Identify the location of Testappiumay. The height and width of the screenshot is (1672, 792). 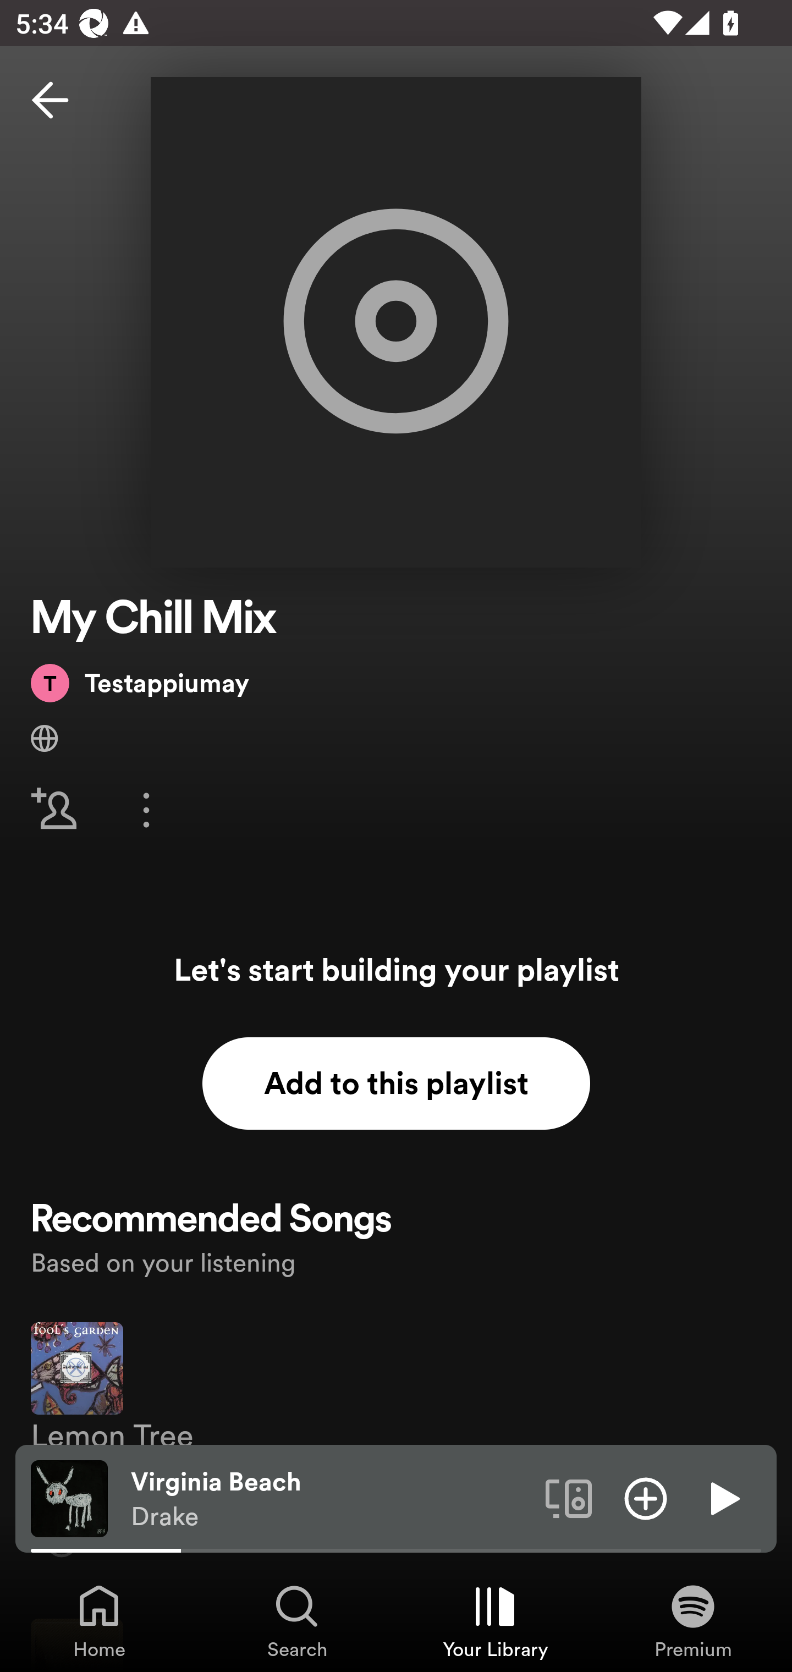
(140, 683).